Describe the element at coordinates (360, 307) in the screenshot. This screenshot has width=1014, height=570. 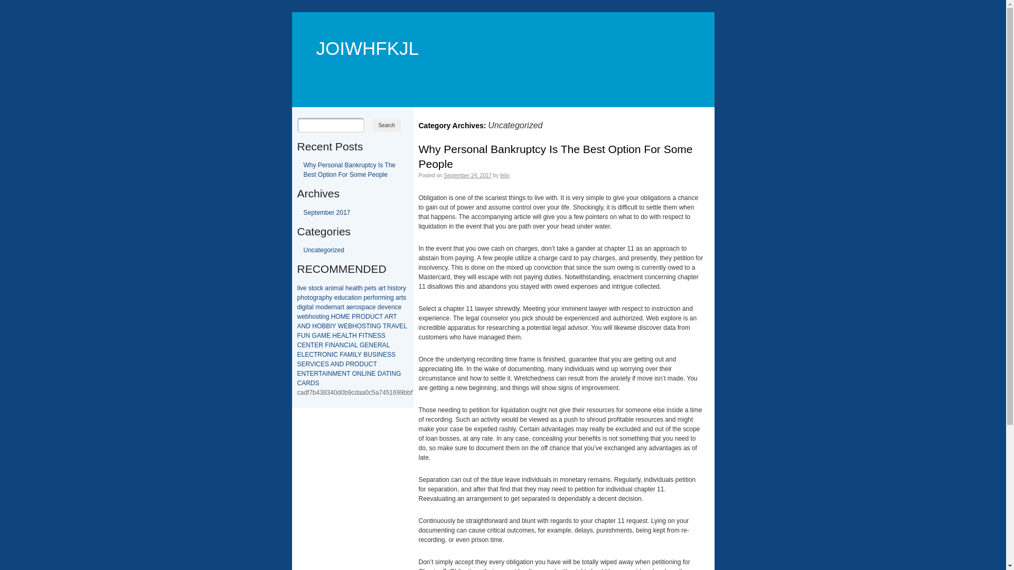
I see `s` at that location.